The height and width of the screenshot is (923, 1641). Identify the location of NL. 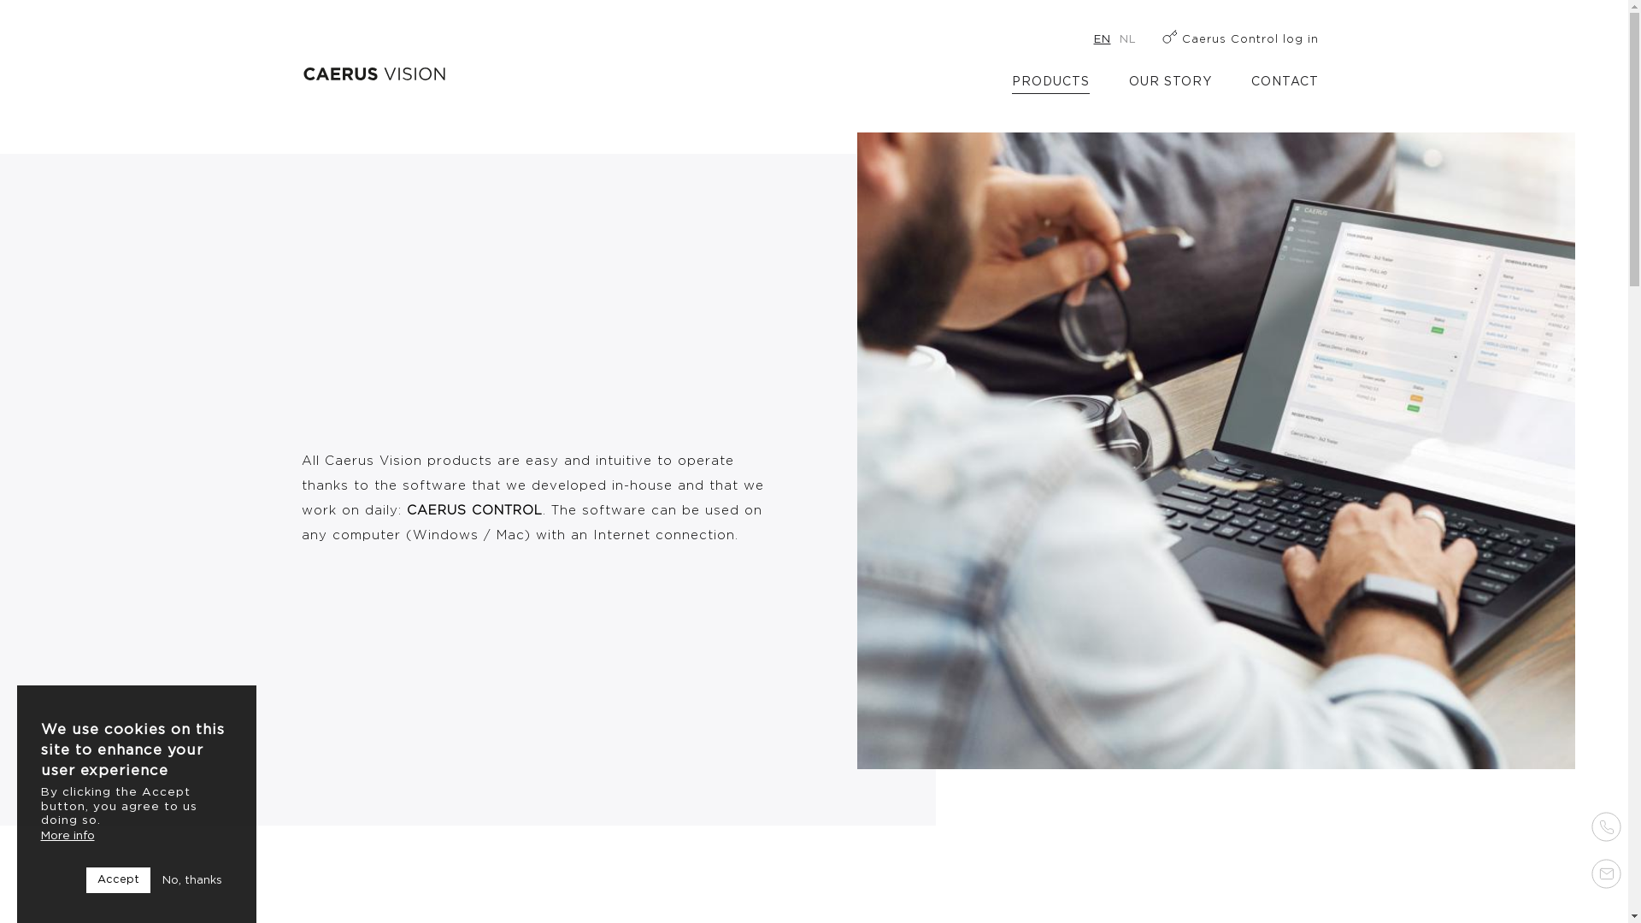
(1128, 39).